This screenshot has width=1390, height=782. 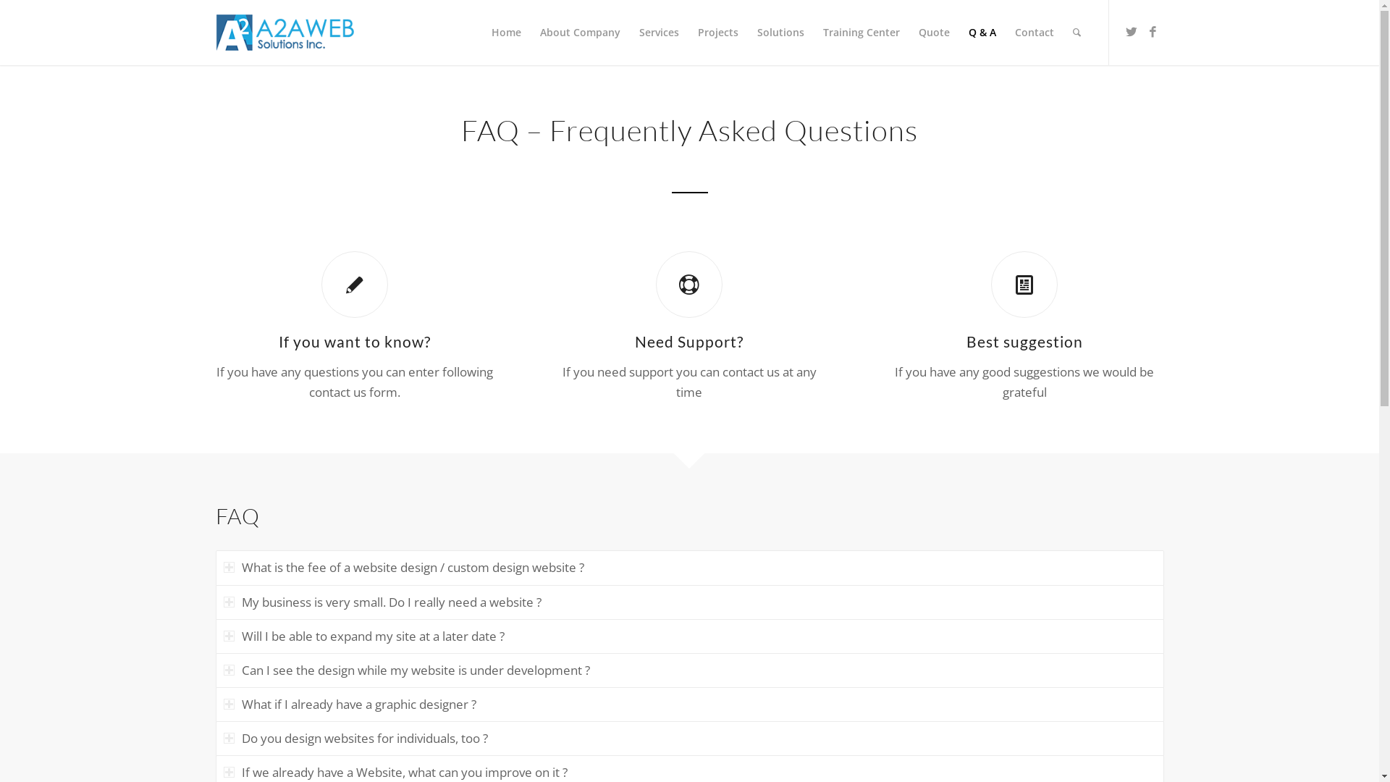 What do you see at coordinates (507, 33) in the screenshot?
I see `Home` at bounding box center [507, 33].